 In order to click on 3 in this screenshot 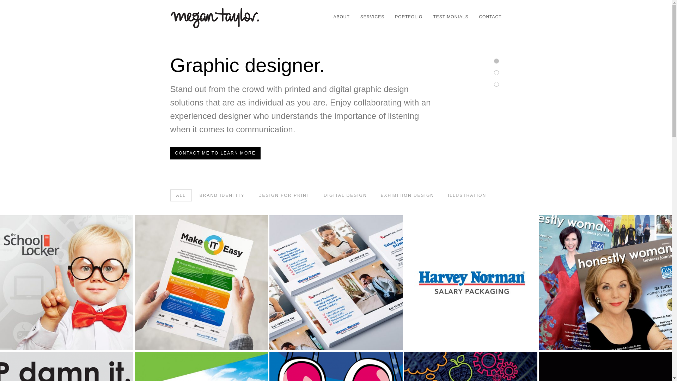, I will do `click(496, 84)`.